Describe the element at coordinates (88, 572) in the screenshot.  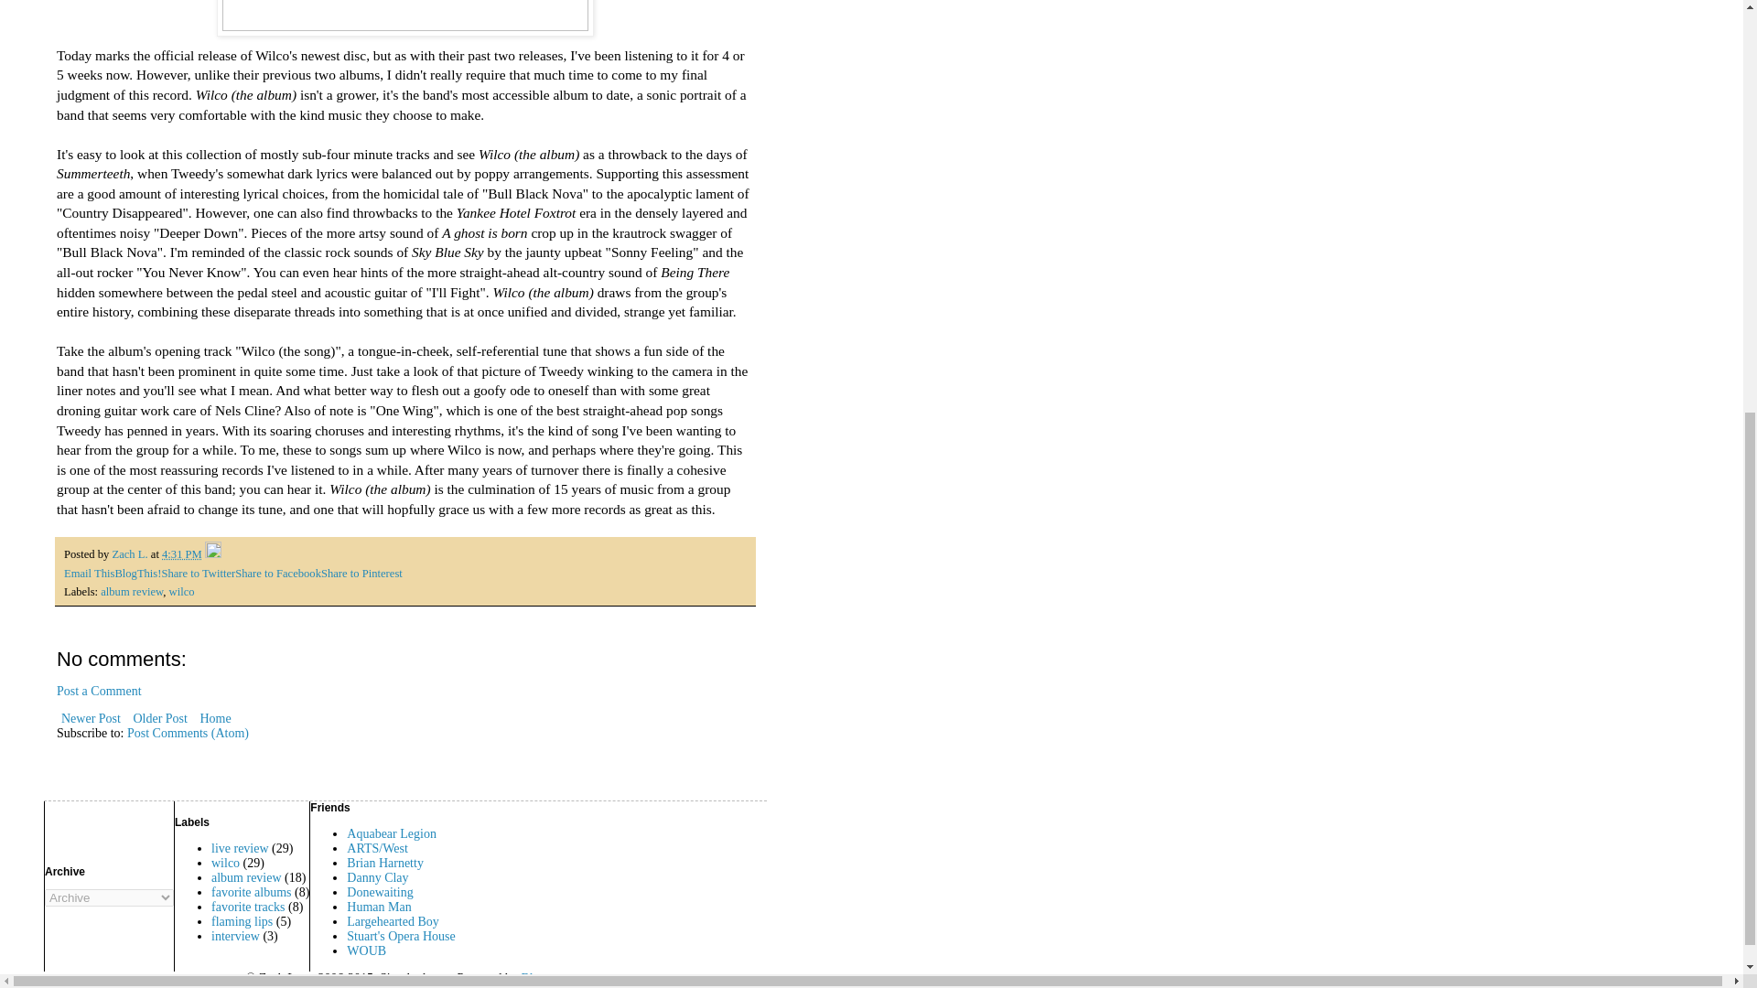
I see `Email This` at that location.